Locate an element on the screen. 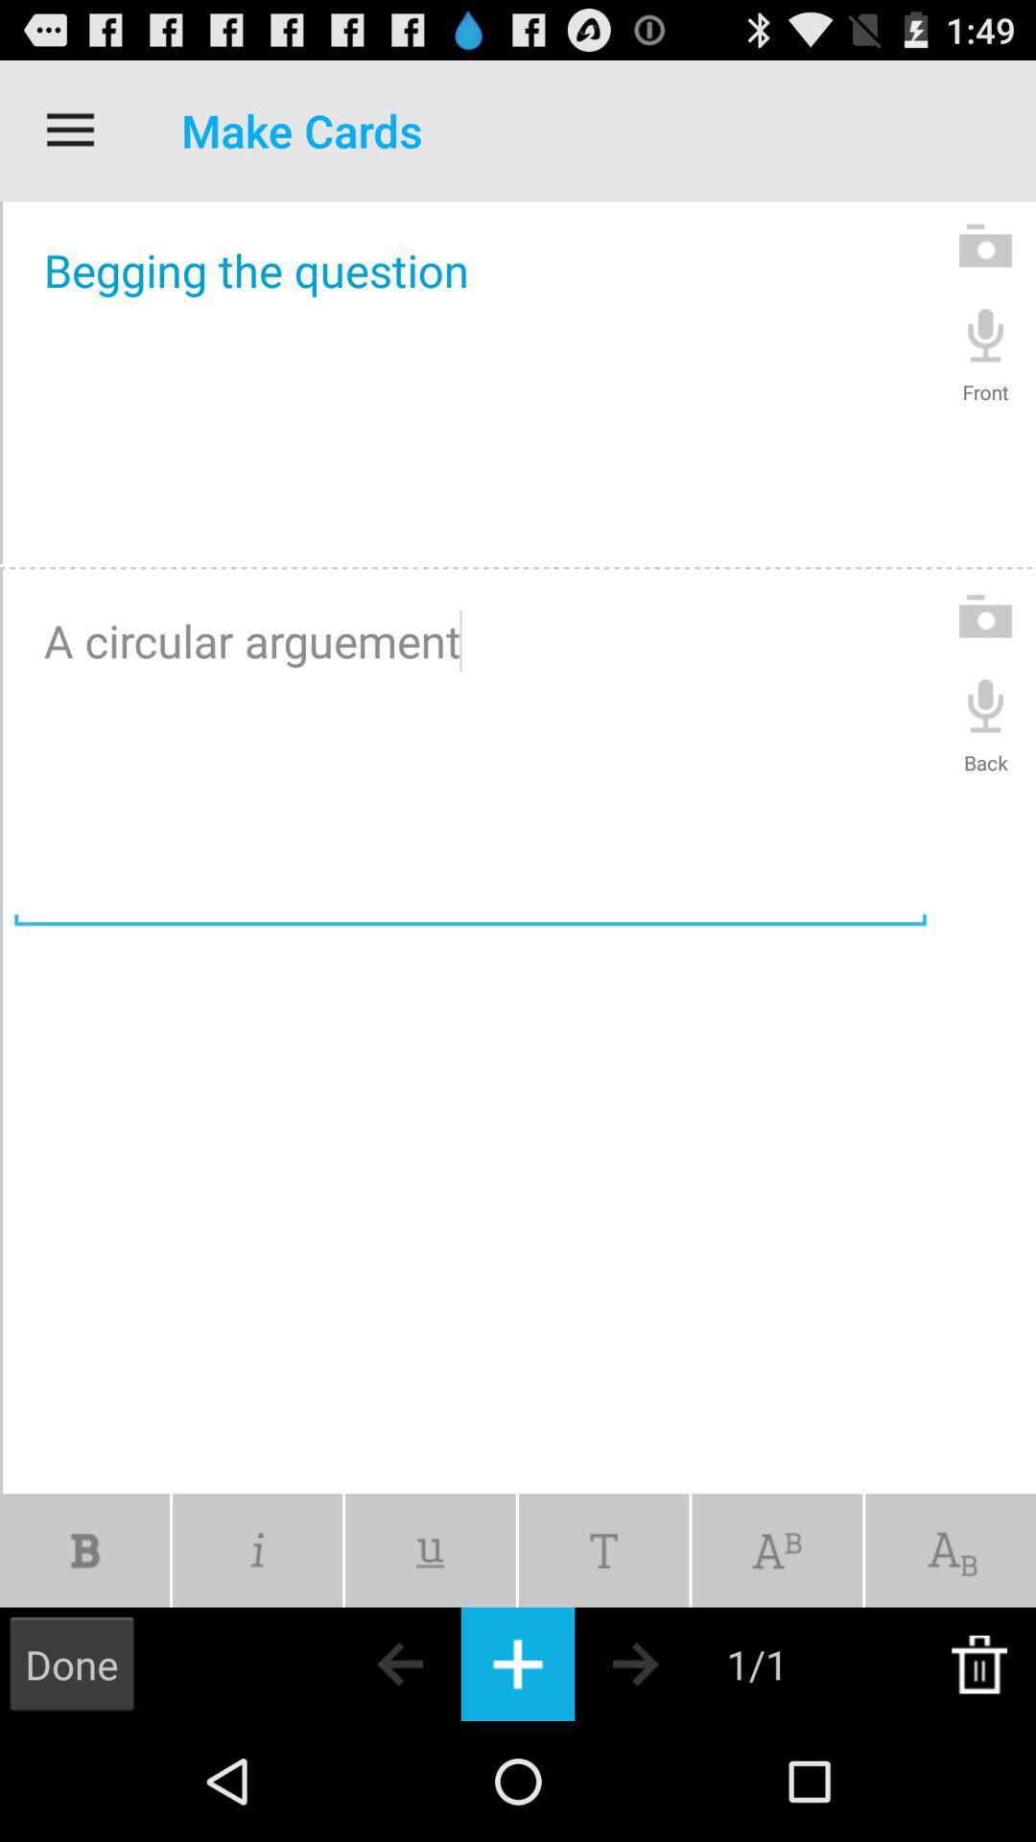 The height and width of the screenshot is (1842, 1036). go back is located at coordinates (366, 1664).